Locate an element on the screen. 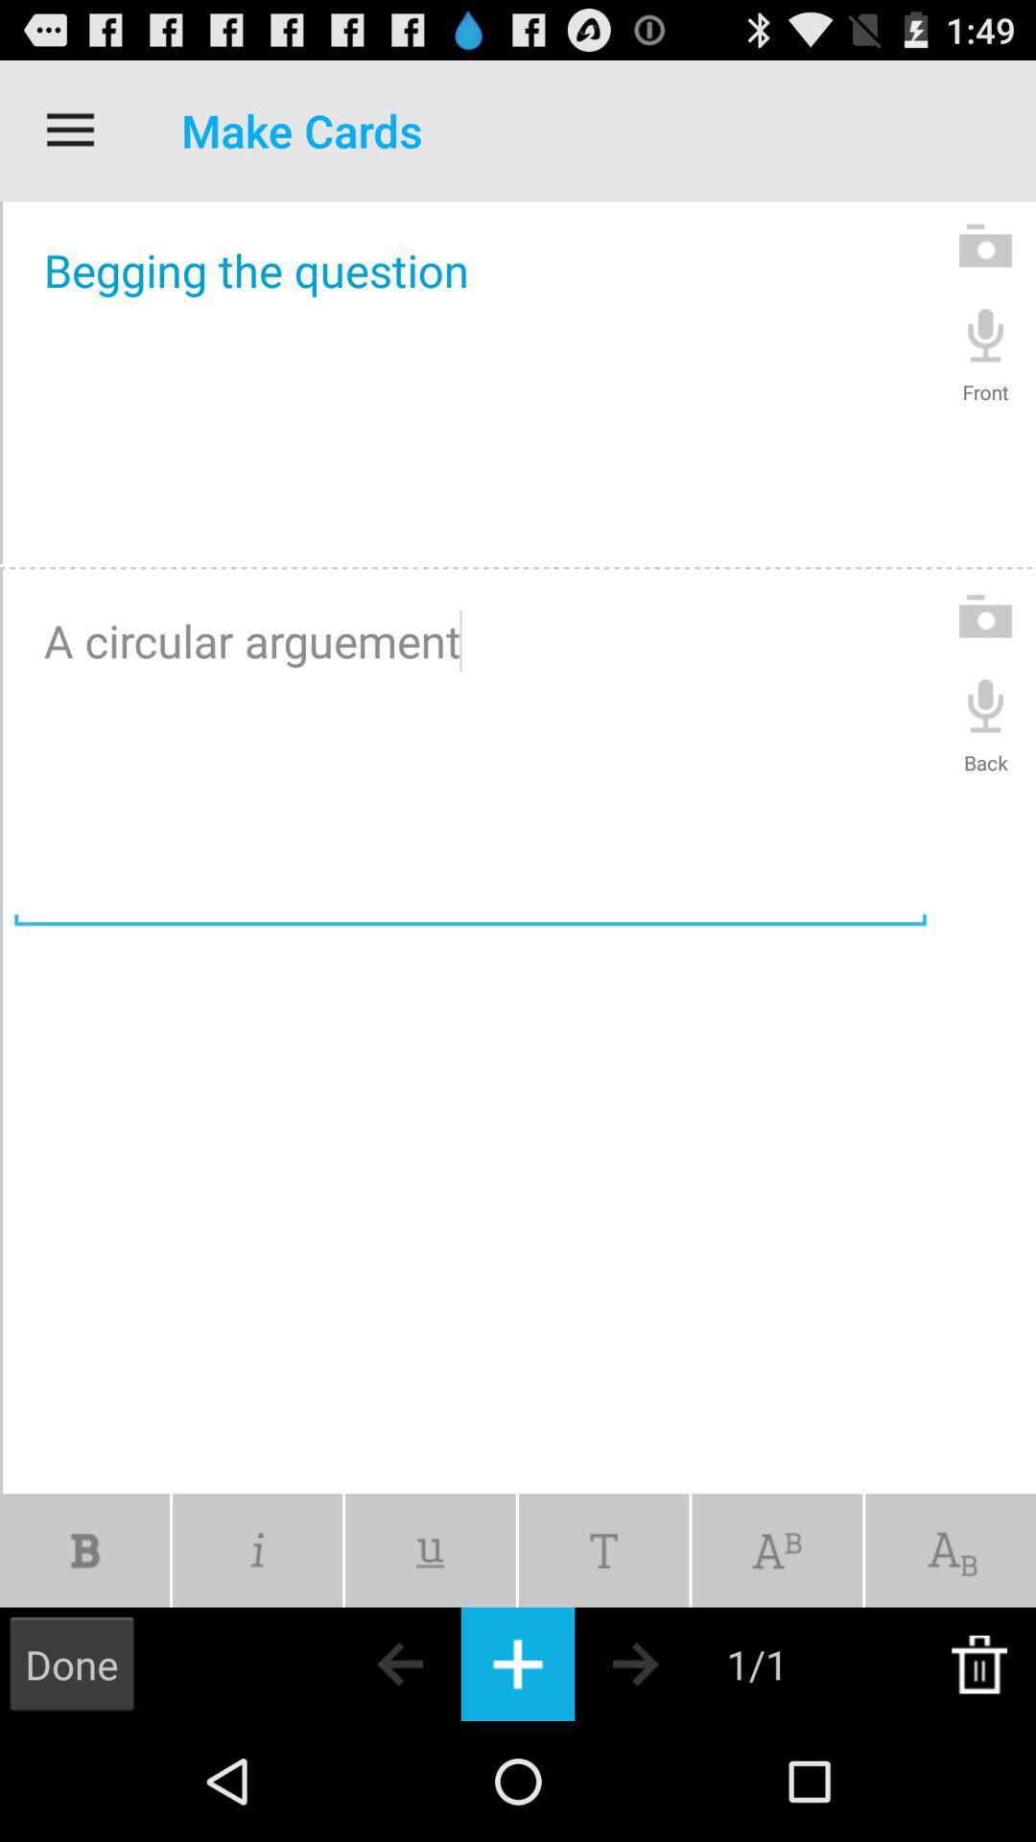 The height and width of the screenshot is (1842, 1036). go back is located at coordinates (366, 1664).